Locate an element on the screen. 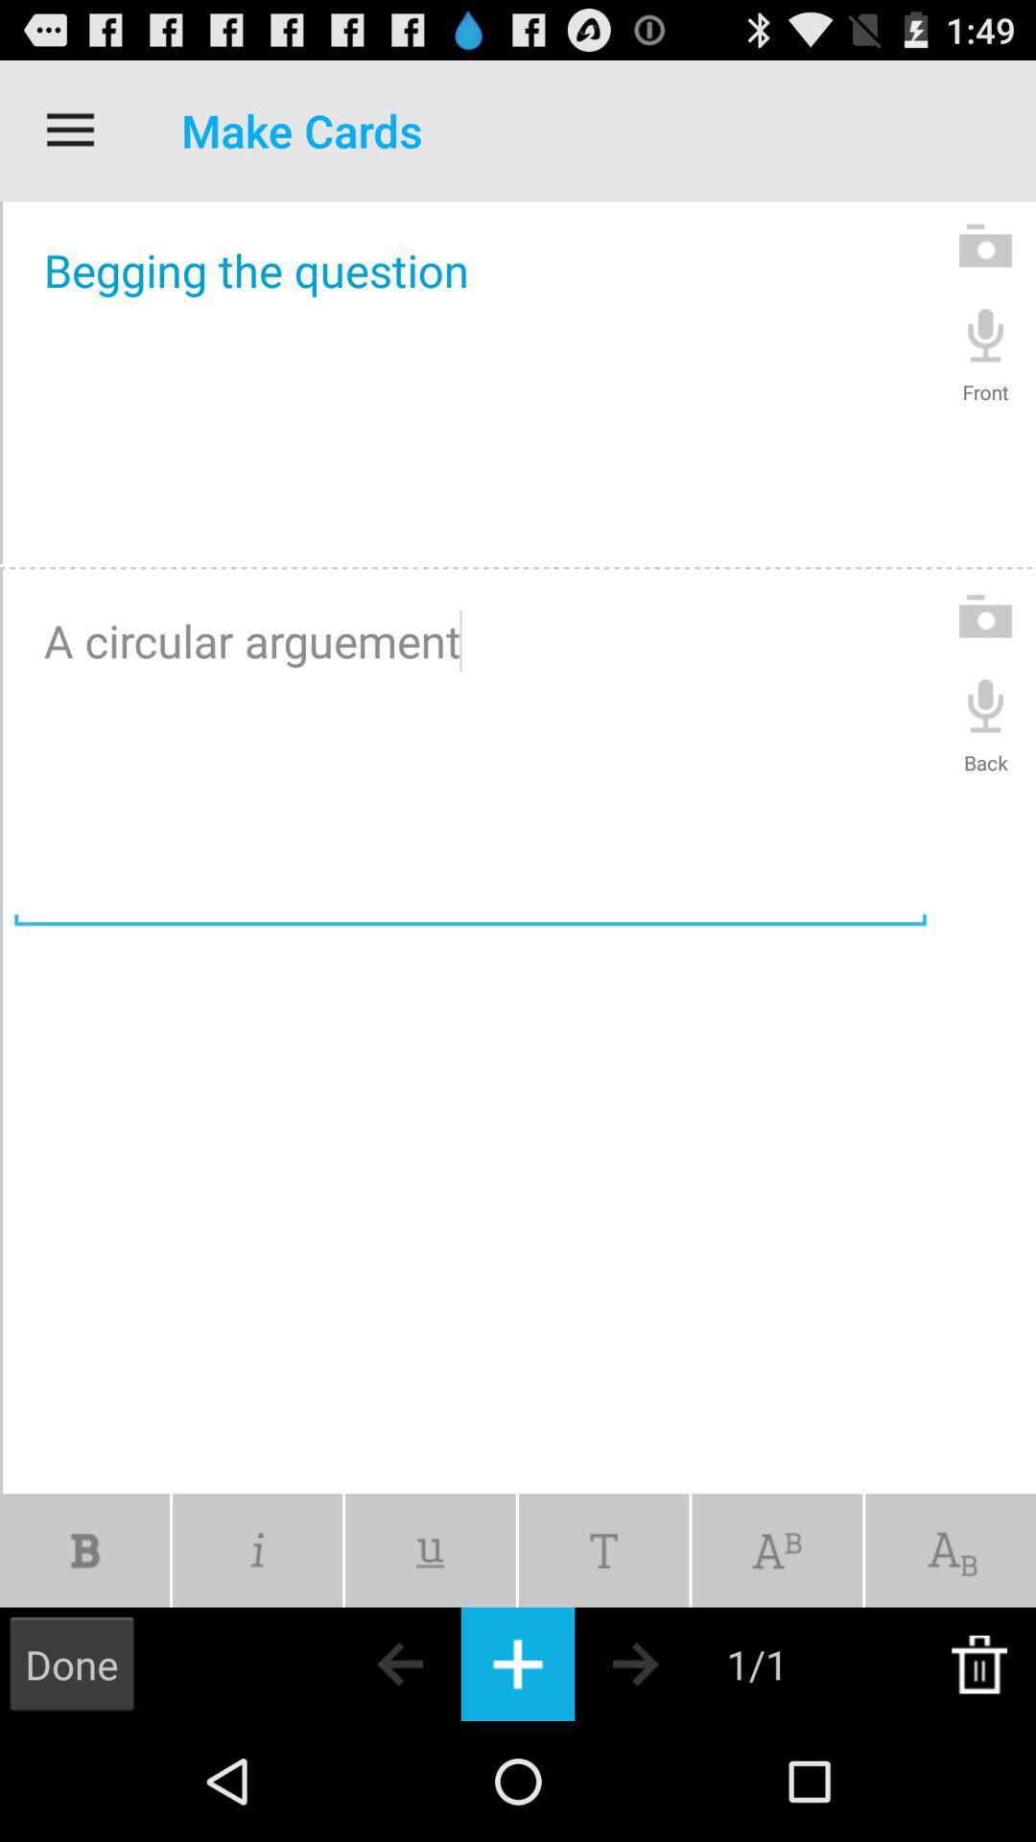 The height and width of the screenshot is (1842, 1036). go back is located at coordinates (366, 1664).